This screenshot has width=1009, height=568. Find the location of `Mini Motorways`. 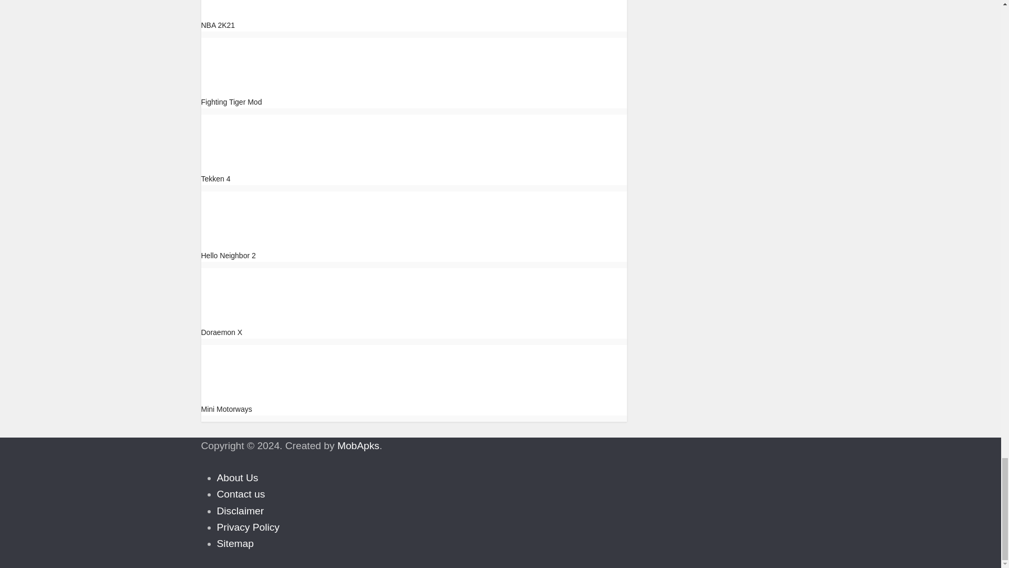

Mini Motorways is located at coordinates (239, 370).